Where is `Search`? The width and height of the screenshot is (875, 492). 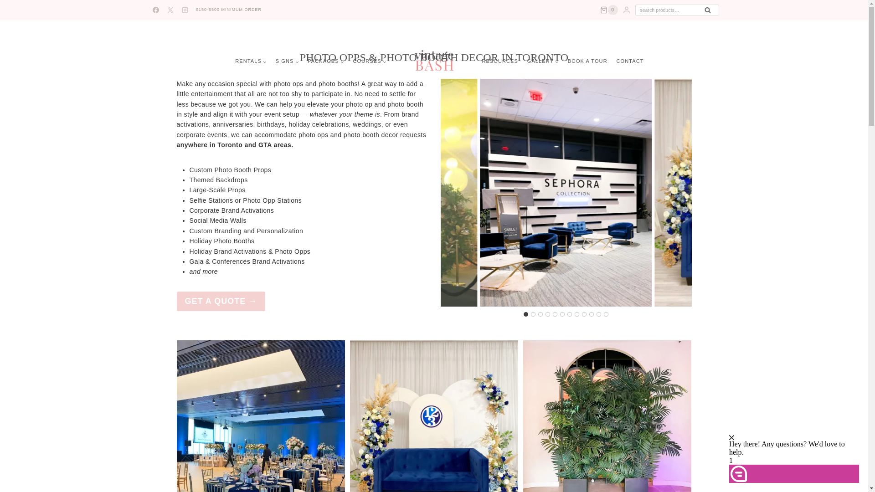
Search is located at coordinates (708, 10).